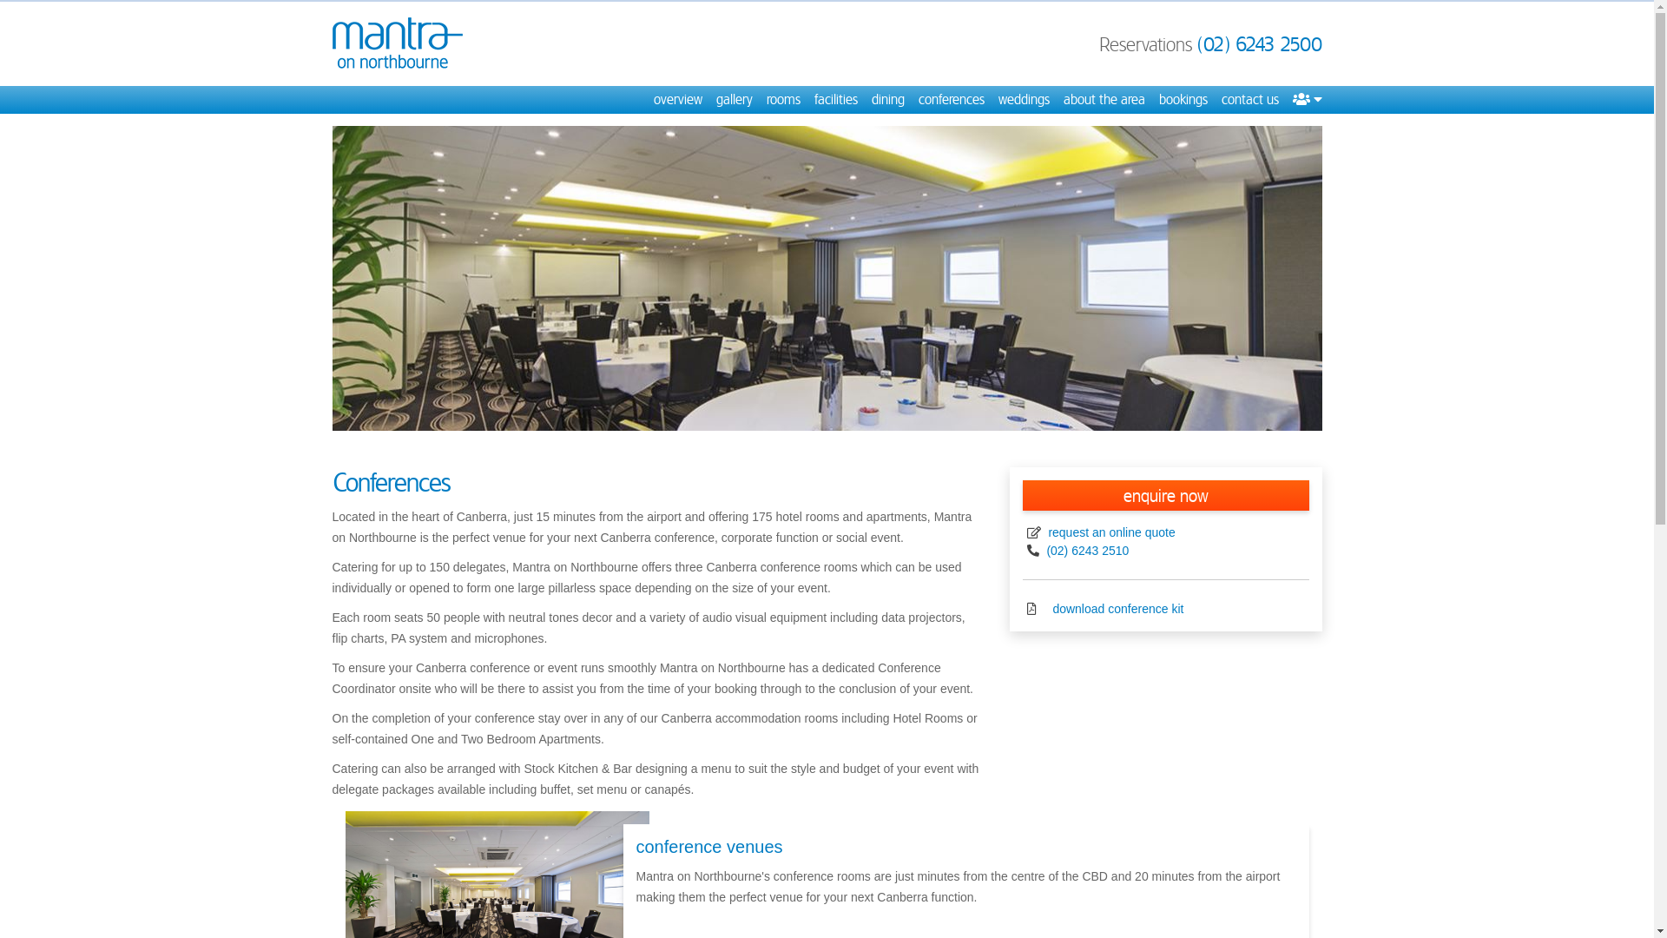 This screenshot has height=938, width=1667. What do you see at coordinates (783, 100) in the screenshot?
I see `rooms` at bounding box center [783, 100].